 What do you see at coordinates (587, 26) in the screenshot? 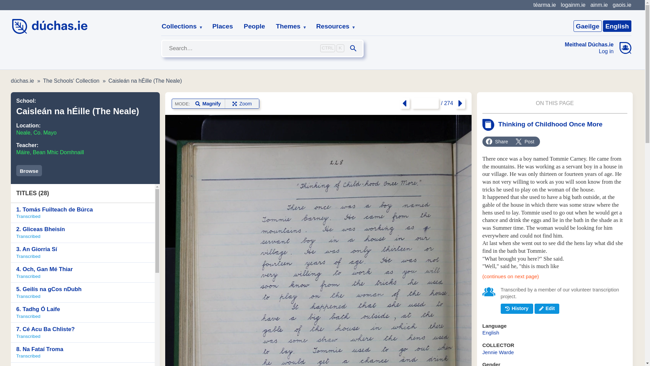
I see `Gaeilge` at bounding box center [587, 26].